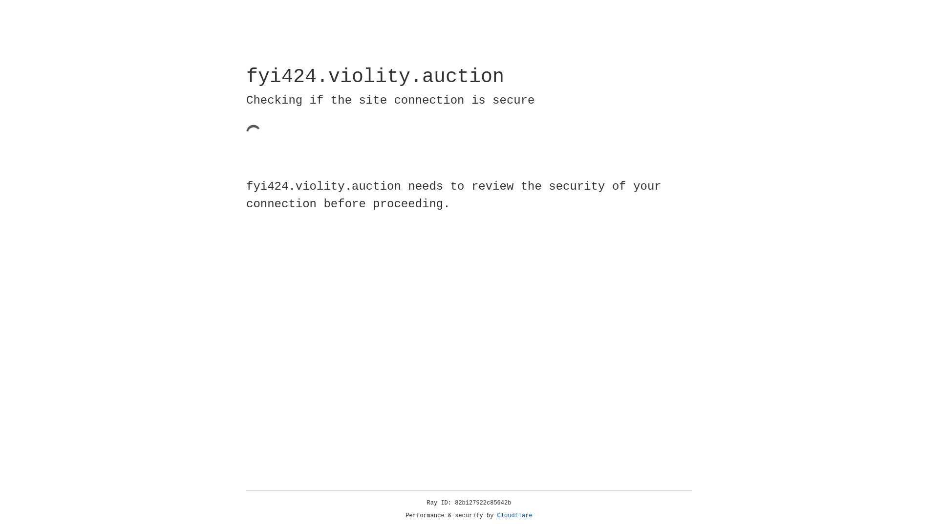 This screenshot has width=938, height=528. What do you see at coordinates (515, 516) in the screenshot?
I see `Cloudflare` at bounding box center [515, 516].